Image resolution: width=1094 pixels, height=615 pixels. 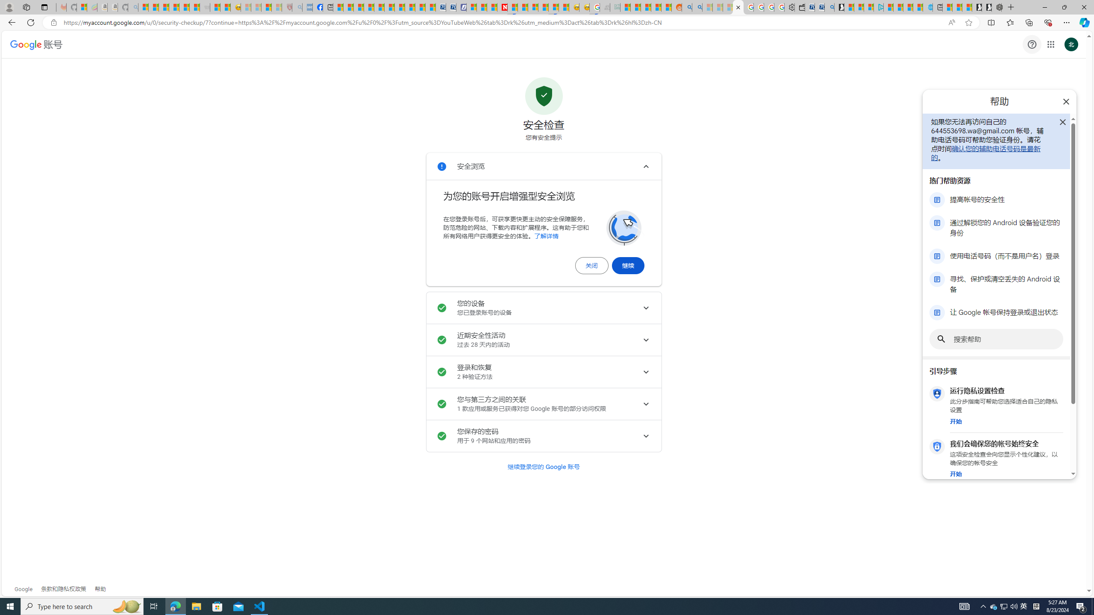 What do you see at coordinates (997, 7) in the screenshot?
I see `Nordace - Nordace Siena Is Not An Ordinary Backpack` at bounding box center [997, 7].